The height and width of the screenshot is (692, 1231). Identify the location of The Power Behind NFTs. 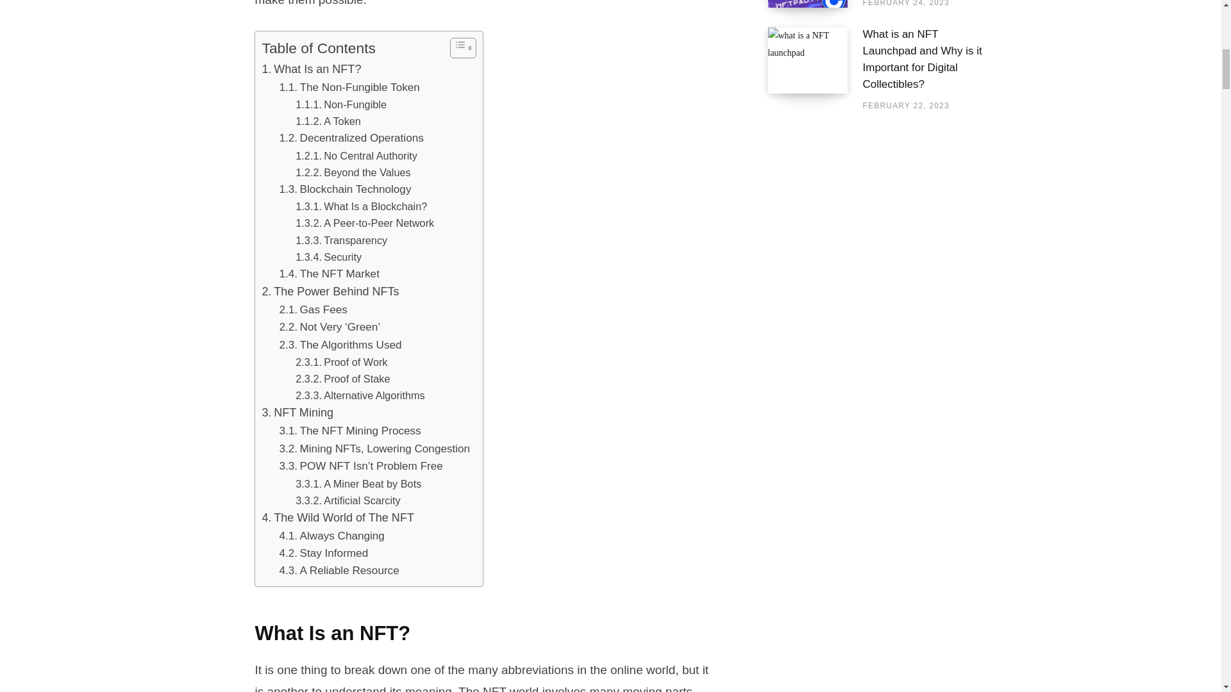
(330, 291).